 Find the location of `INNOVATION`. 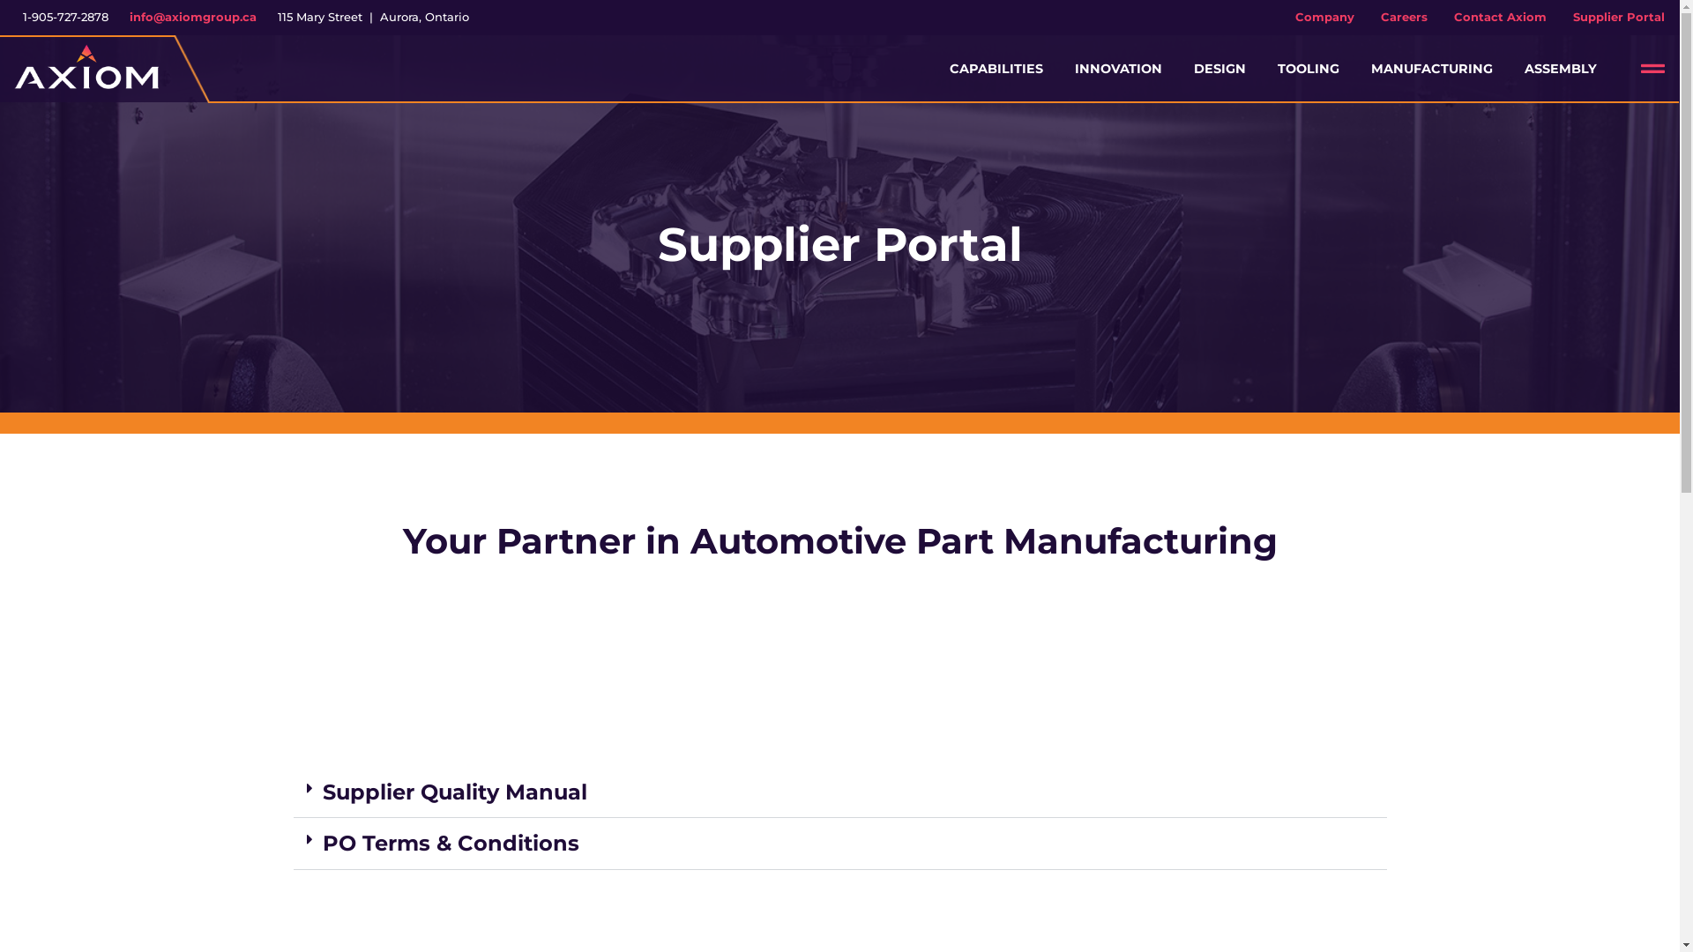

INNOVATION is located at coordinates (1118, 69).